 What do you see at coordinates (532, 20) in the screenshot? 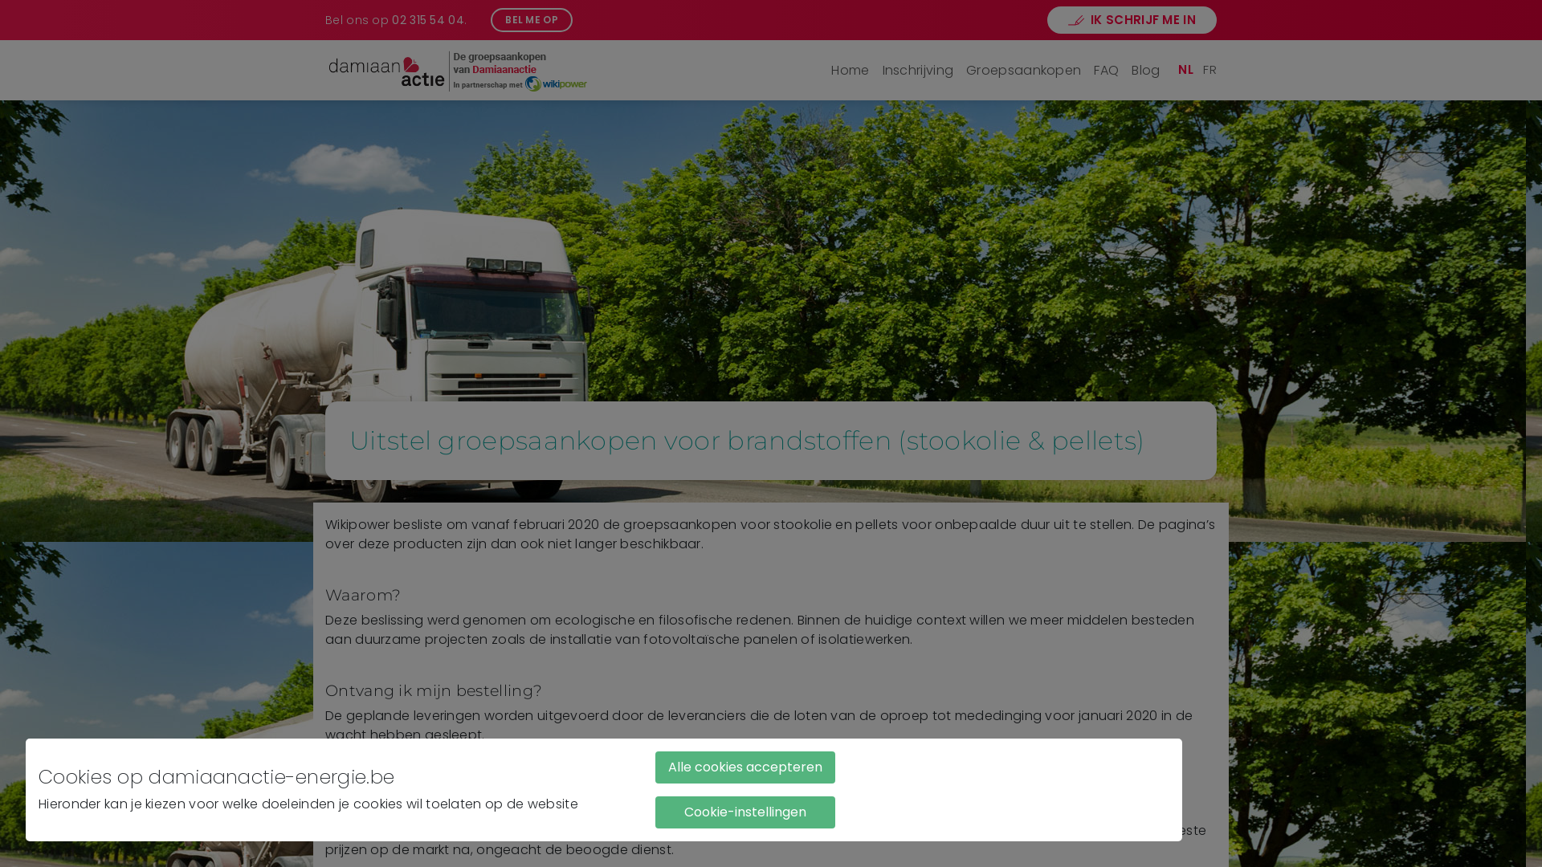
I see `BEL ME OP` at bounding box center [532, 20].